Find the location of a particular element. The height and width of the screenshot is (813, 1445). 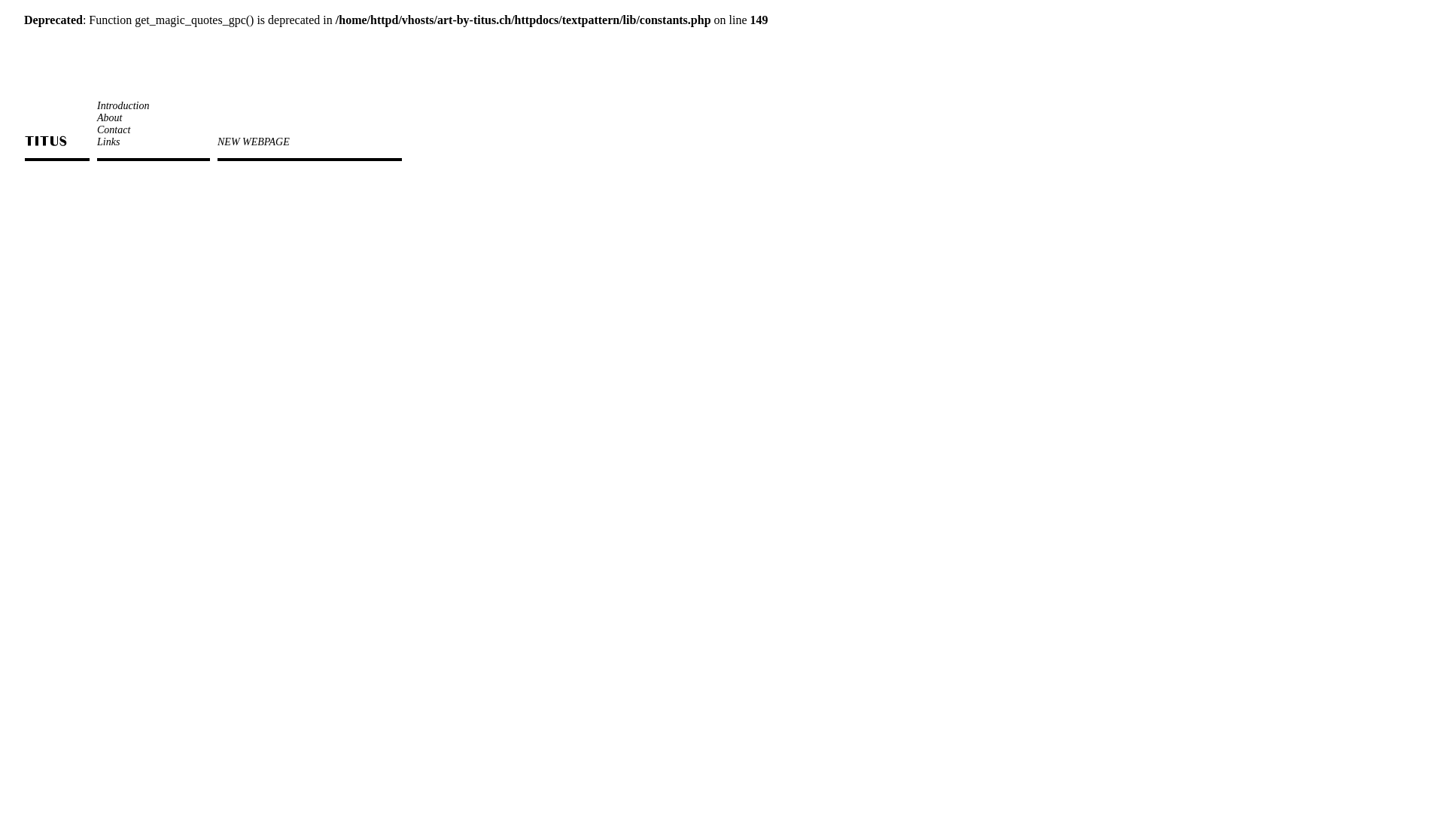

Links is located at coordinates (108, 142).